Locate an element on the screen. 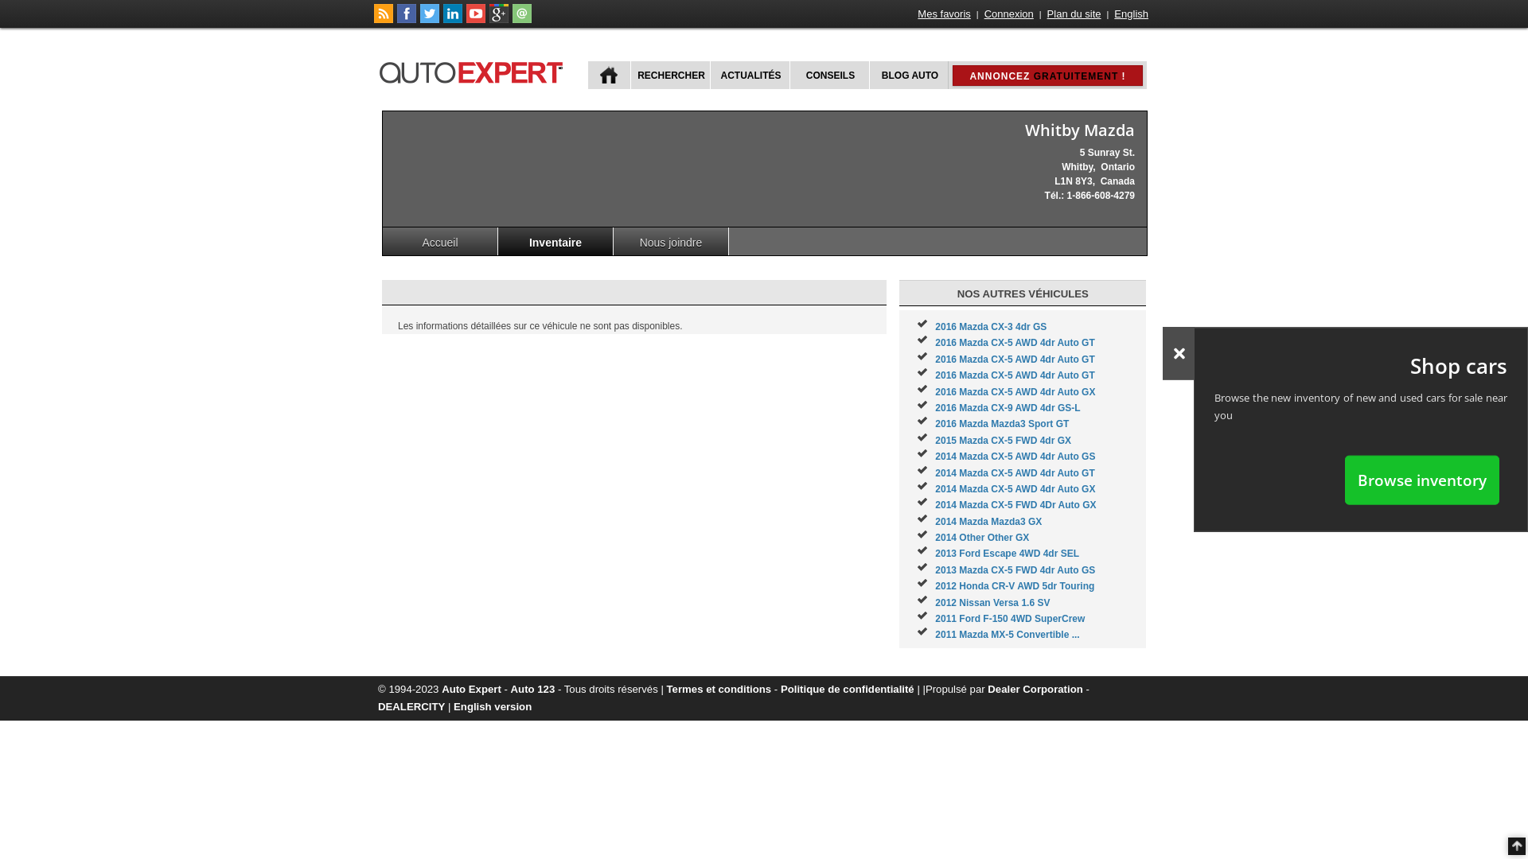 Image resolution: width=1528 pixels, height=859 pixels. 2015 Mazda CX-5 FWD 4dr GX is located at coordinates (1003, 441).